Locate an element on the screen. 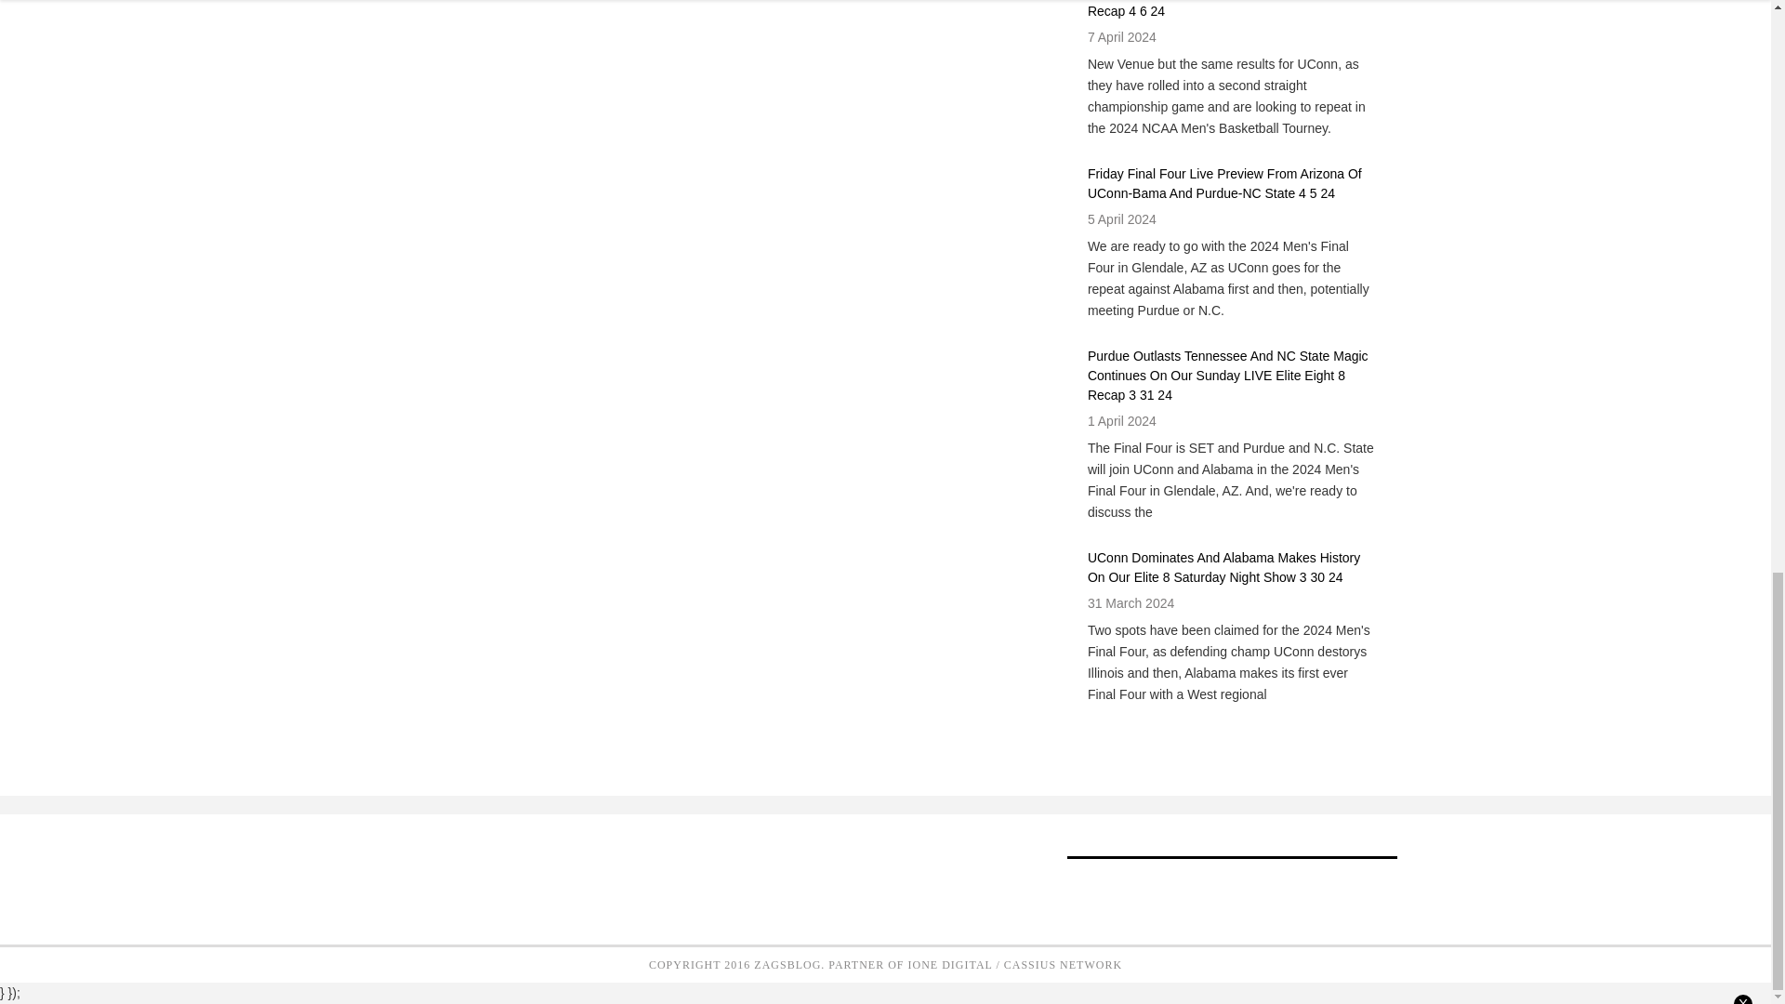  1 April 2024, 12:58 am UTC is located at coordinates (1121, 420).